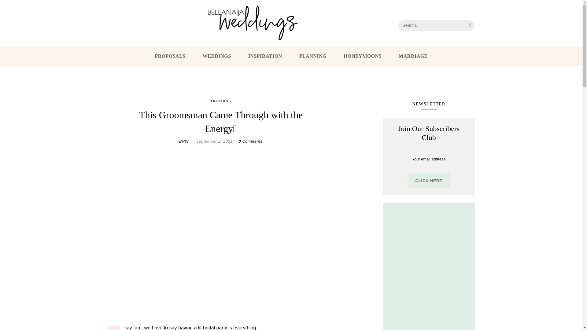  Describe the element at coordinates (413, 56) in the screenshot. I see `MARRIAGE` at that location.